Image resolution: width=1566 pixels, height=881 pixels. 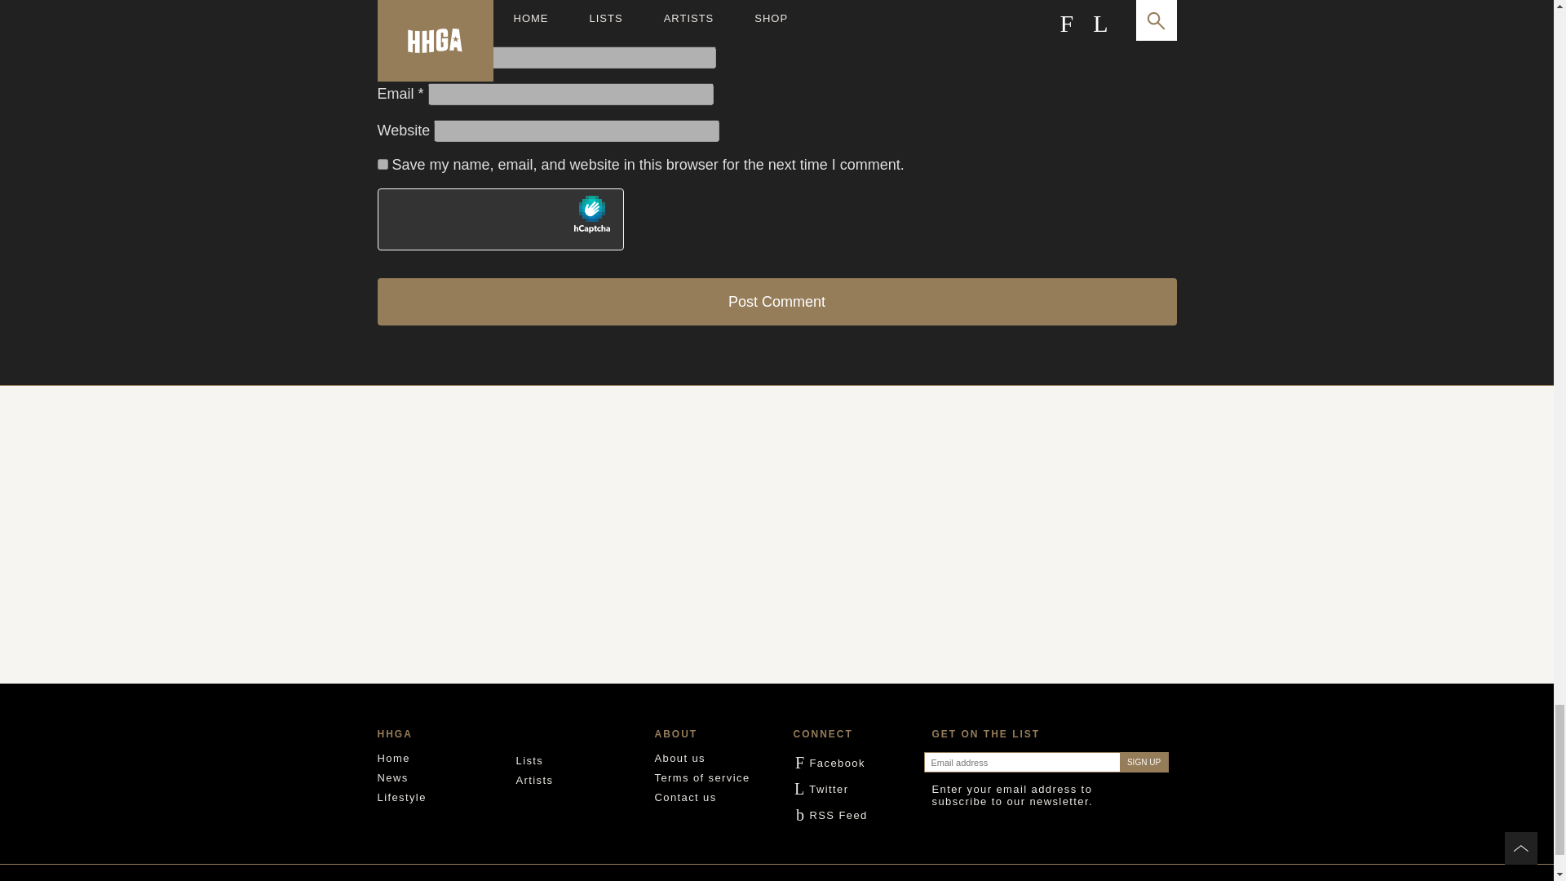 What do you see at coordinates (382, 165) in the screenshot?
I see `yes` at bounding box center [382, 165].